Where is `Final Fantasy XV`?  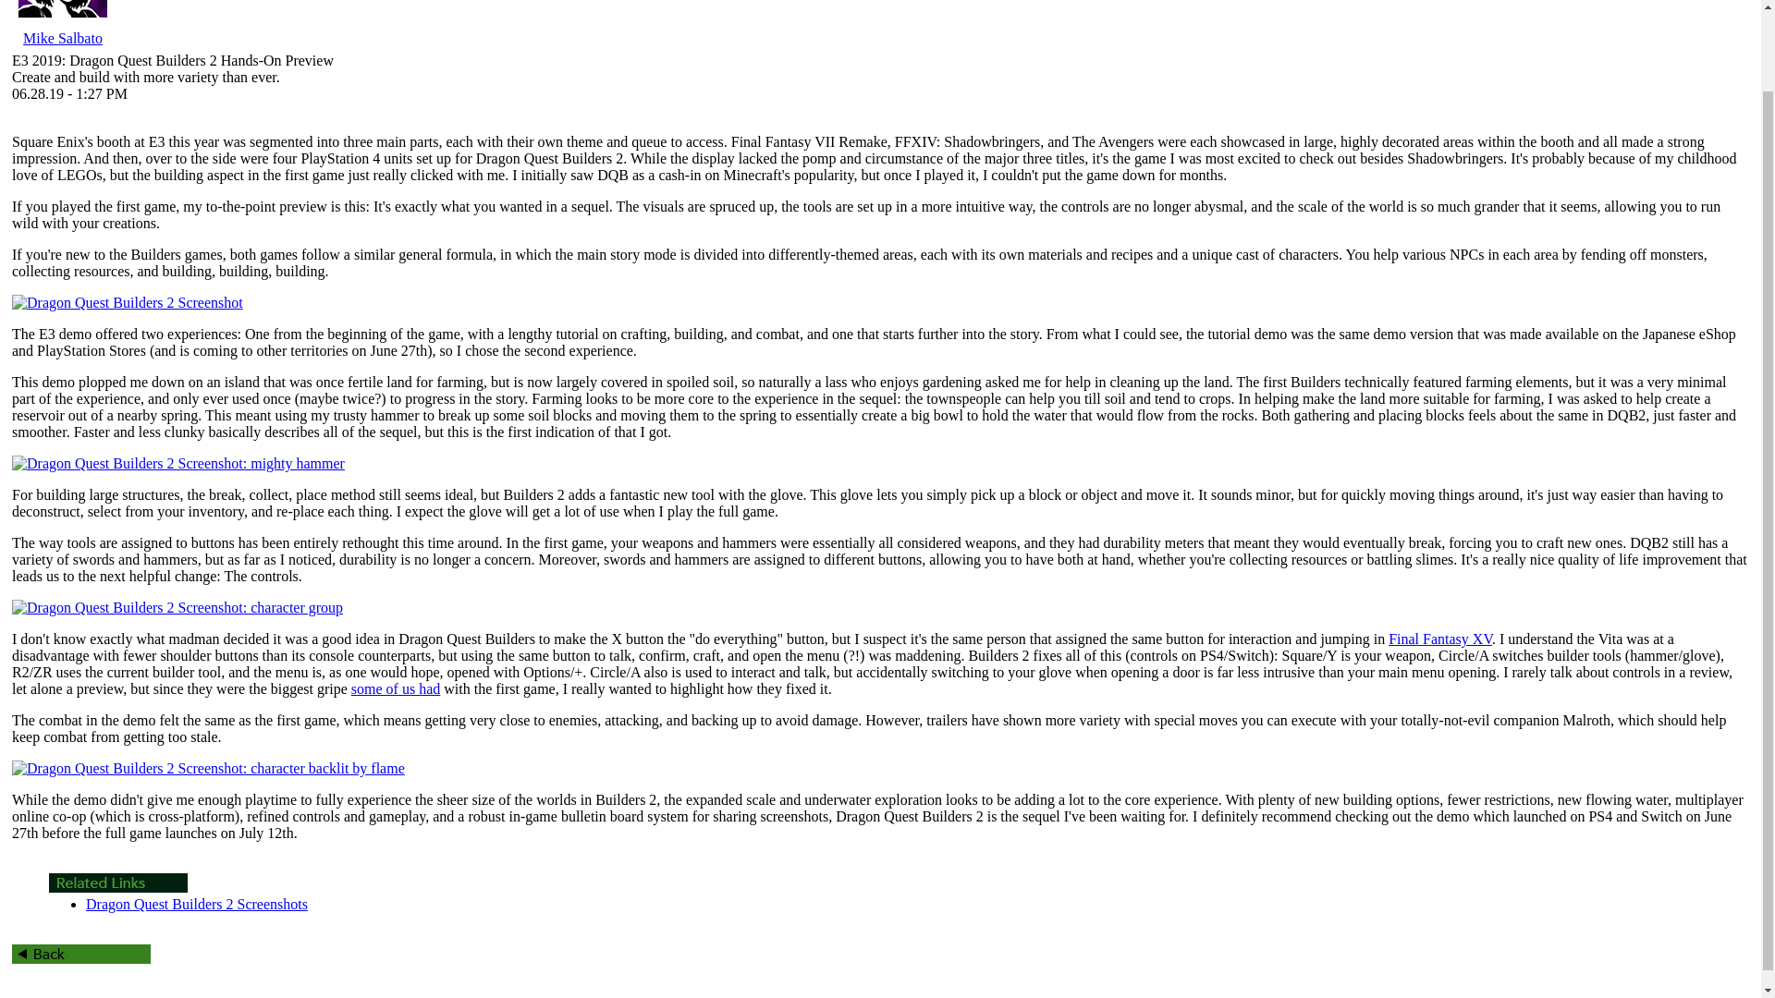
Final Fantasy XV is located at coordinates (1440, 638).